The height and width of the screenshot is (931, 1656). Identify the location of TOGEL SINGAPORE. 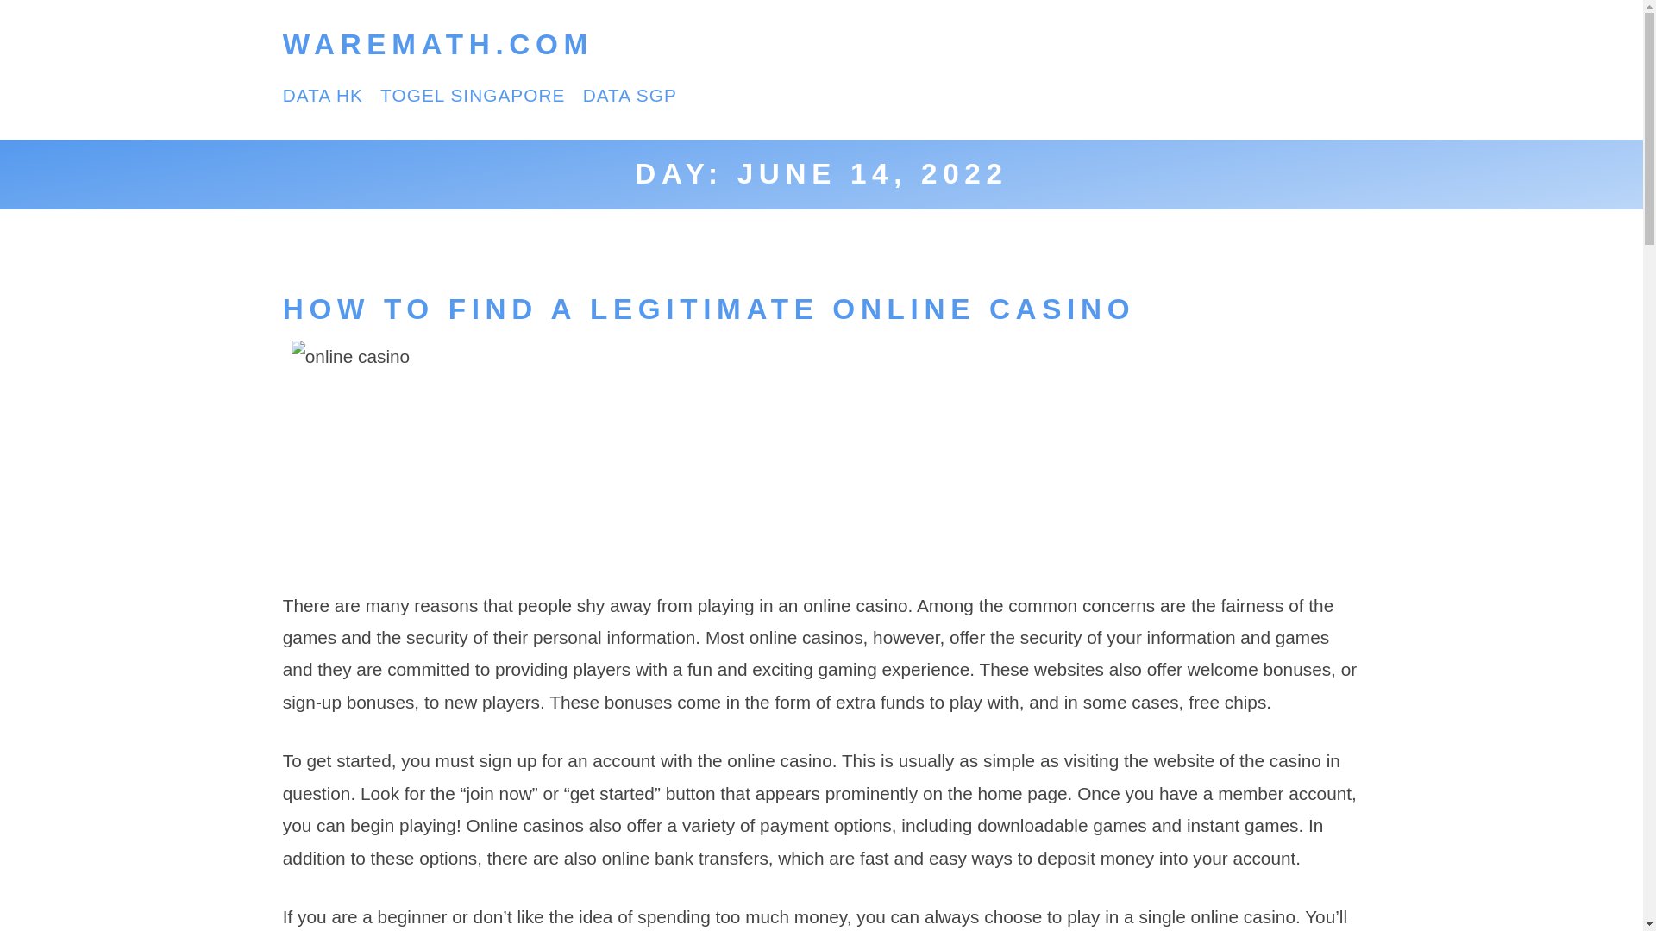
(473, 95).